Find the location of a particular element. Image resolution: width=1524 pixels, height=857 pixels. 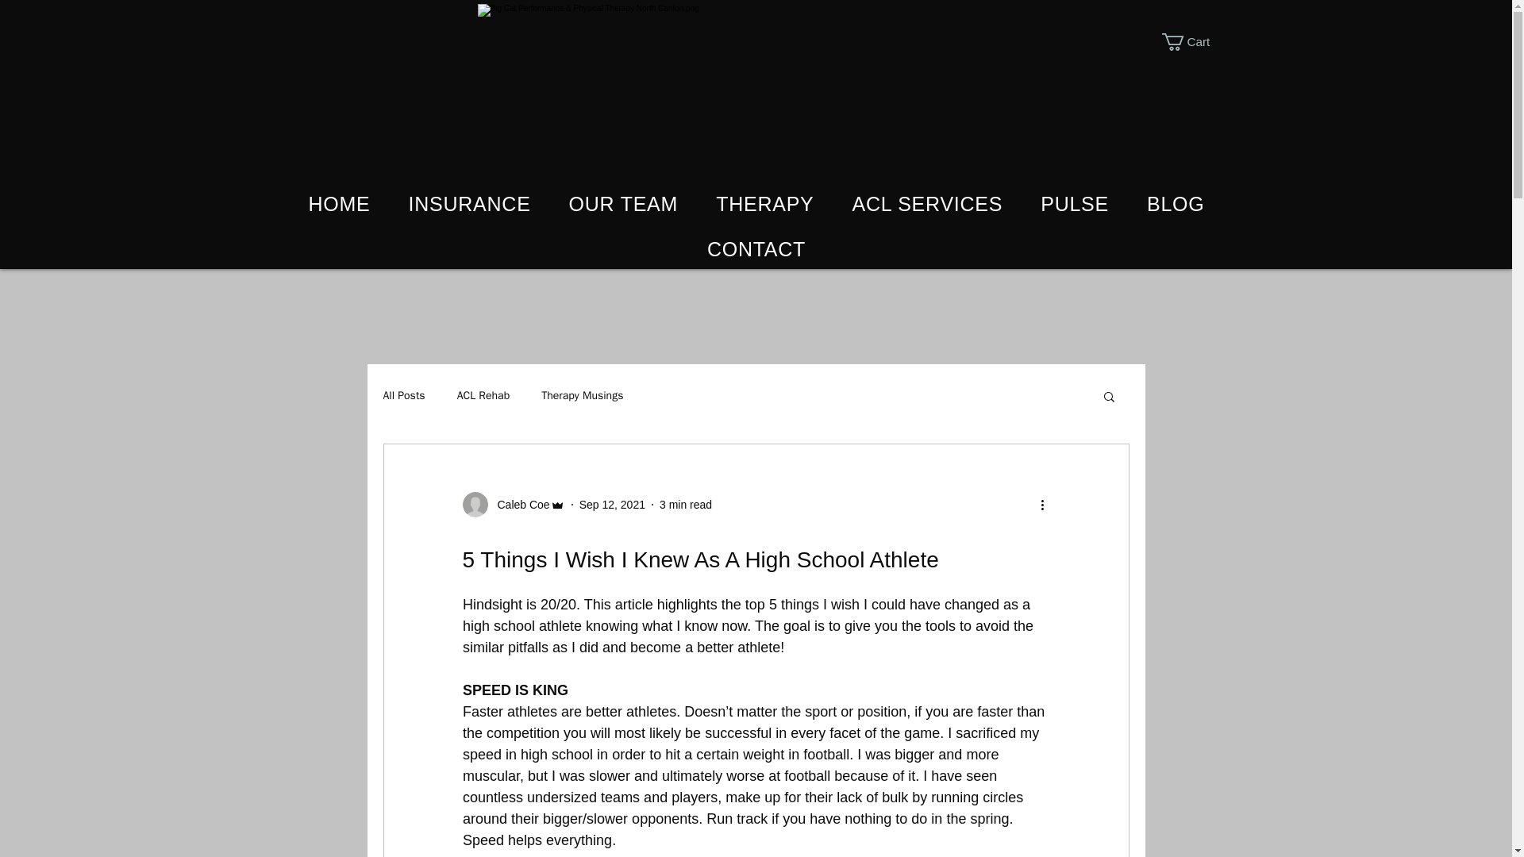

CONTACT is located at coordinates (756, 249).